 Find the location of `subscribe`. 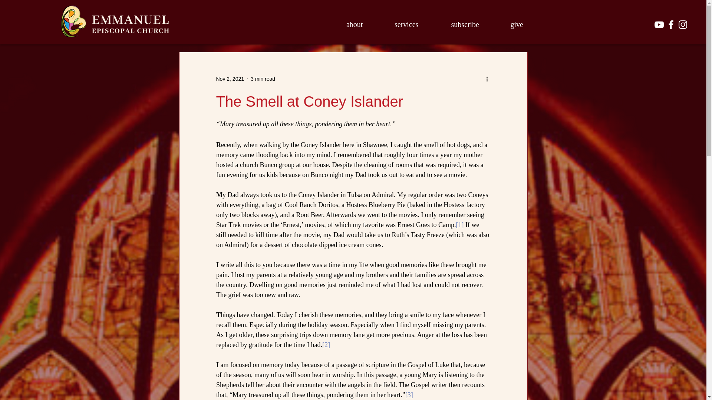

subscribe is located at coordinates (465, 24).